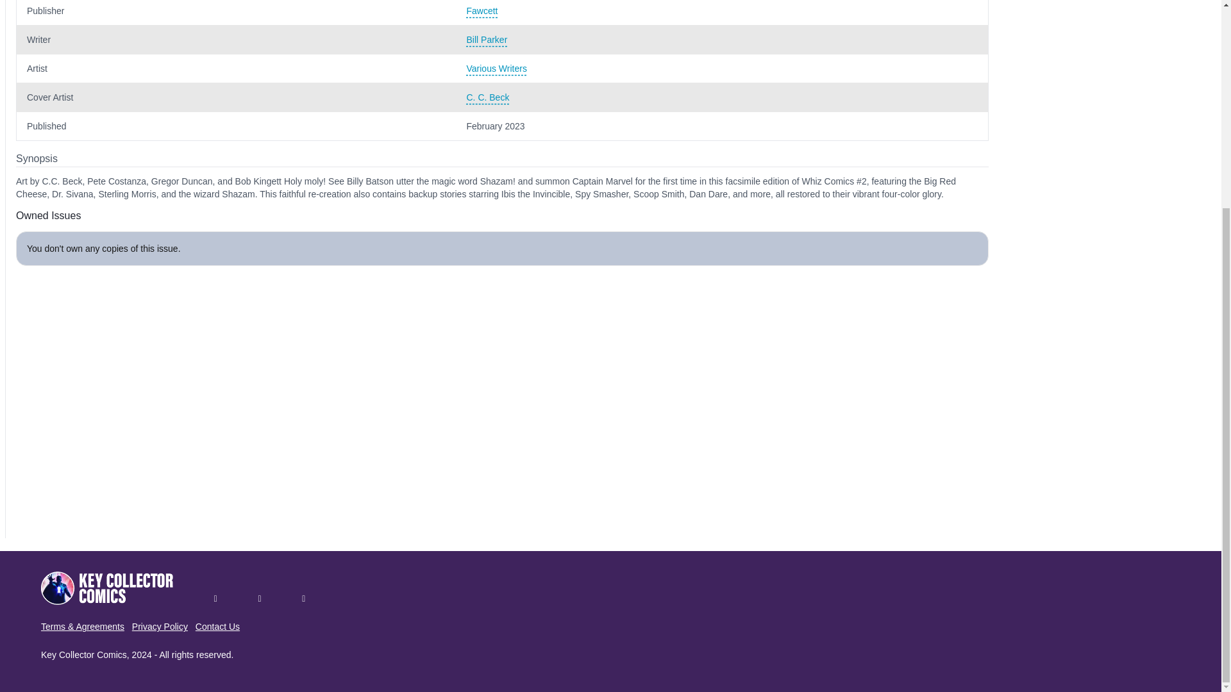 The height and width of the screenshot is (692, 1231). Describe the element at coordinates (722, 40) in the screenshot. I see `Bill Parker` at that location.